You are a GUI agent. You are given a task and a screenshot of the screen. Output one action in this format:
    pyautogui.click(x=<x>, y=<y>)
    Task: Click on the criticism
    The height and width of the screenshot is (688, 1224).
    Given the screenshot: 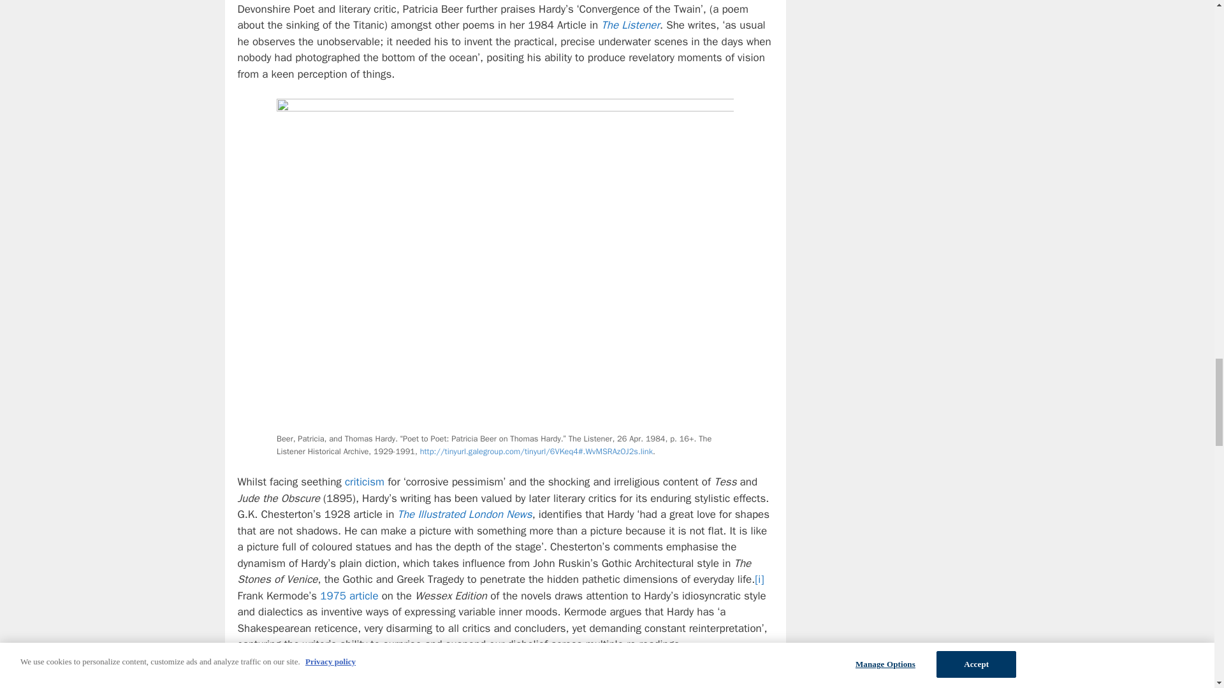 What is the action you would take?
    pyautogui.click(x=365, y=482)
    